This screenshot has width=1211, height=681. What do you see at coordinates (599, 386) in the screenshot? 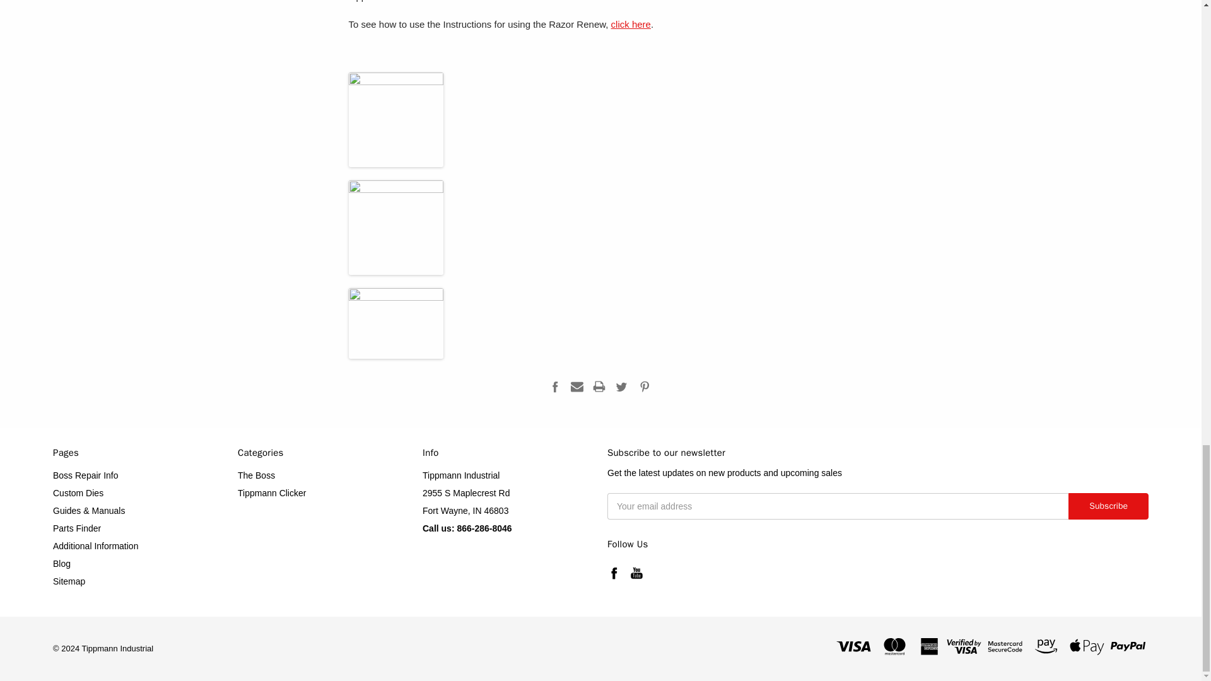
I see `Print` at bounding box center [599, 386].